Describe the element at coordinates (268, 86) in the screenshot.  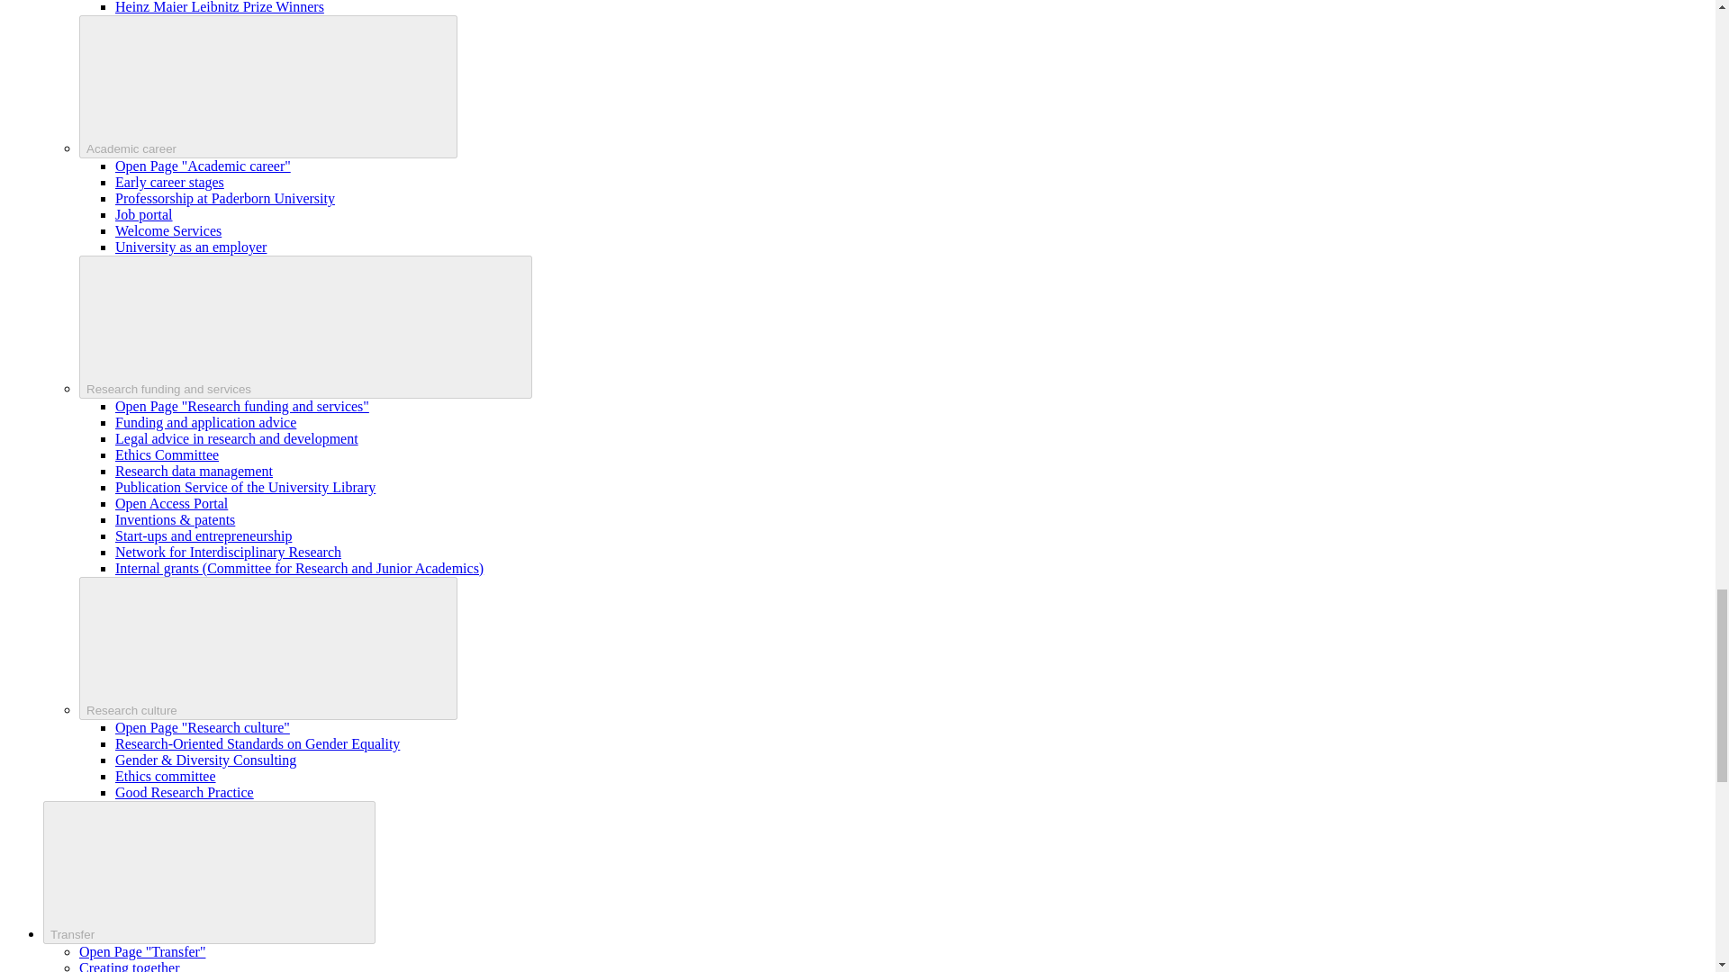
I see `toggle submenu` at that location.